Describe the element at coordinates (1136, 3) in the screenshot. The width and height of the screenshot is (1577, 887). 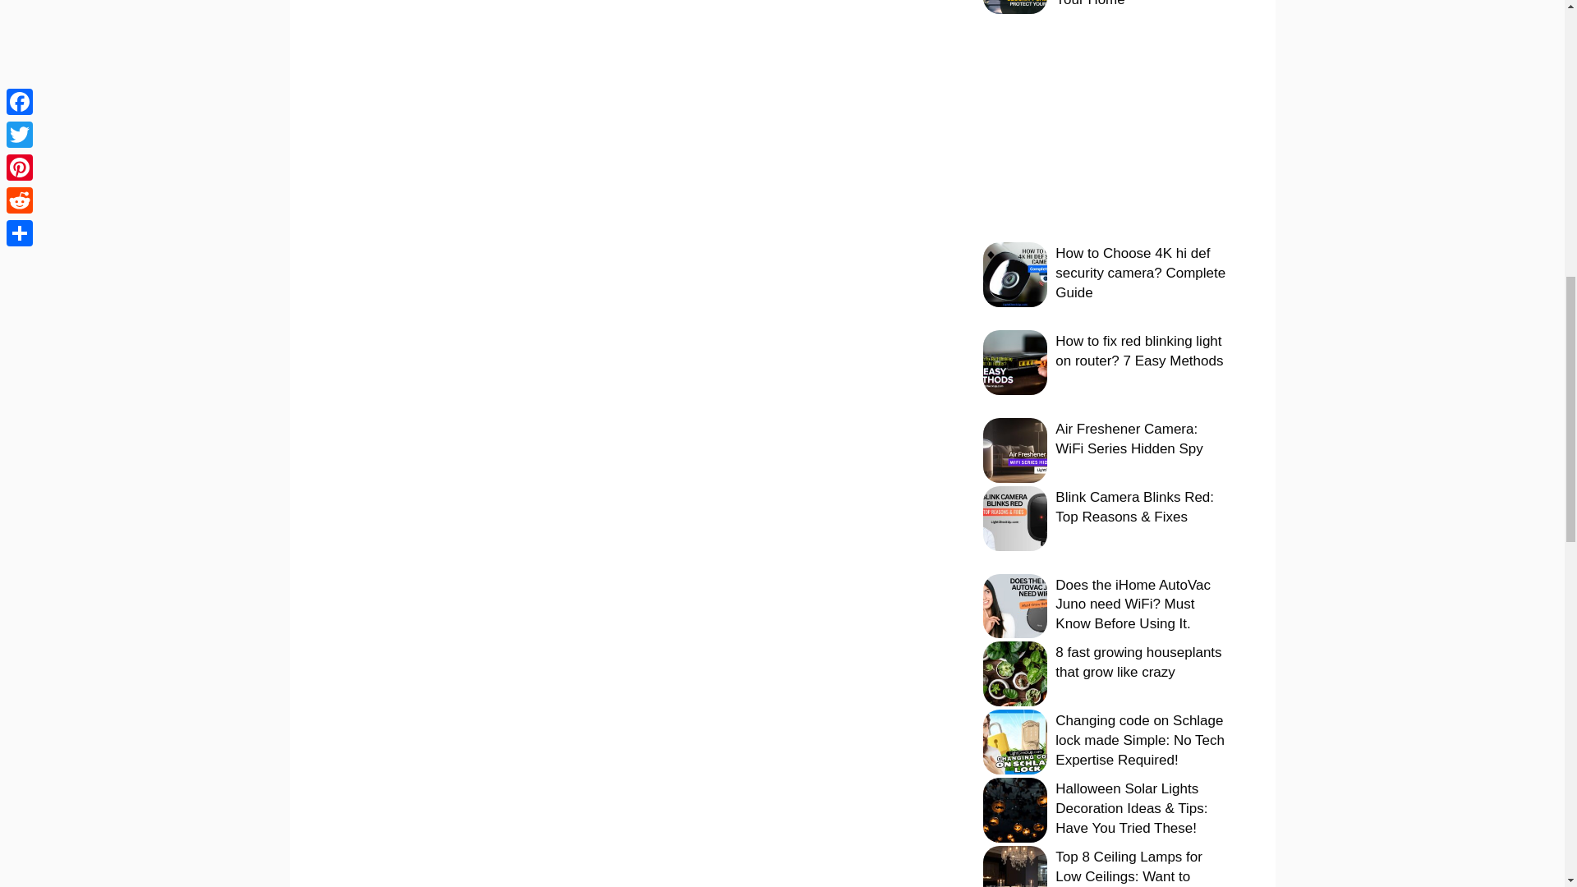
I see `Indoor and Outdoor Security Cameras: Protect Your Home` at that location.